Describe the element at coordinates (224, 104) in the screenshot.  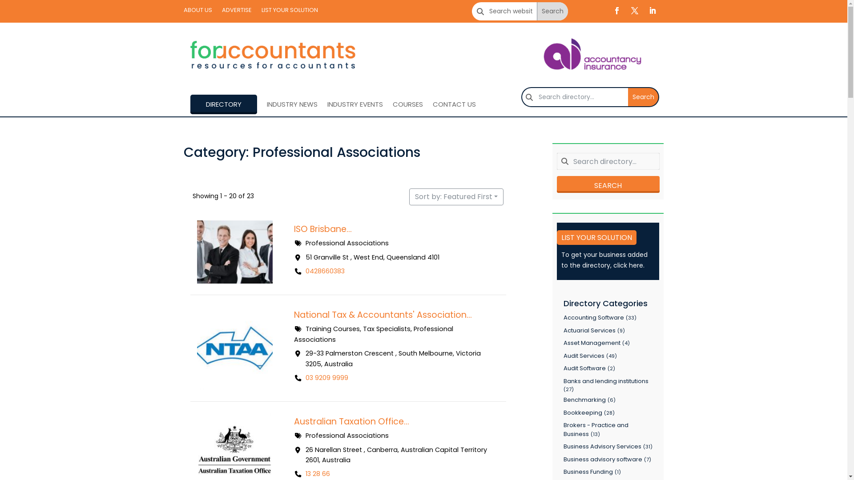
I see `DIRECTORY` at that location.